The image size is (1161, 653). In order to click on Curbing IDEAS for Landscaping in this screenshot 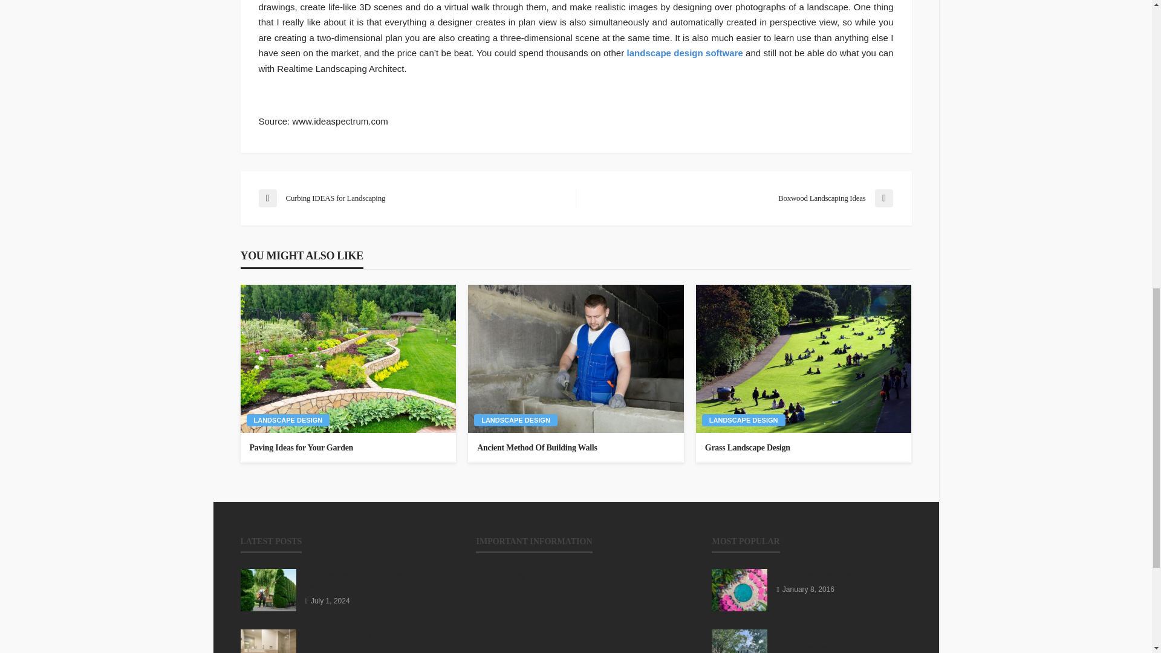, I will do `click(411, 198)`.